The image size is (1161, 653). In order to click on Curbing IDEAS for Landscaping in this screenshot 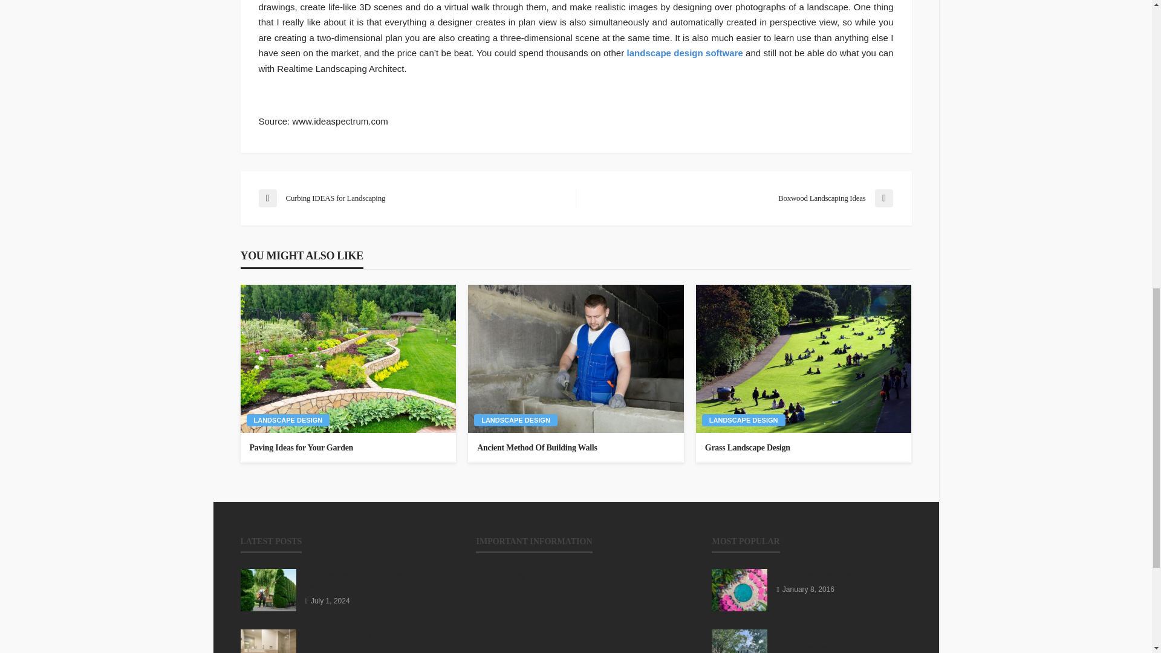, I will do `click(411, 198)`.